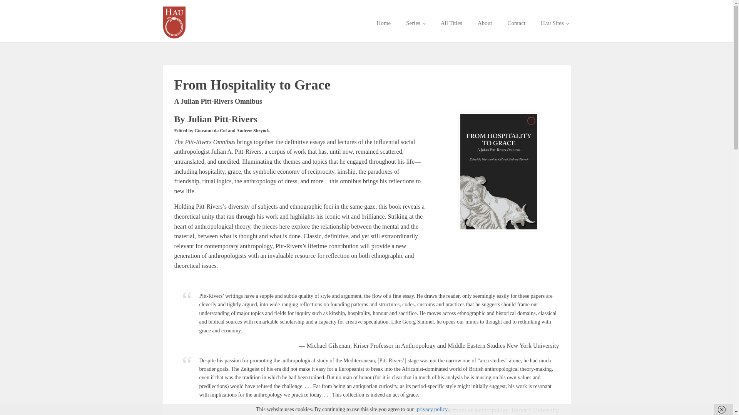  Describe the element at coordinates (384, 23) in the screenshot. I see `Home` at that location.